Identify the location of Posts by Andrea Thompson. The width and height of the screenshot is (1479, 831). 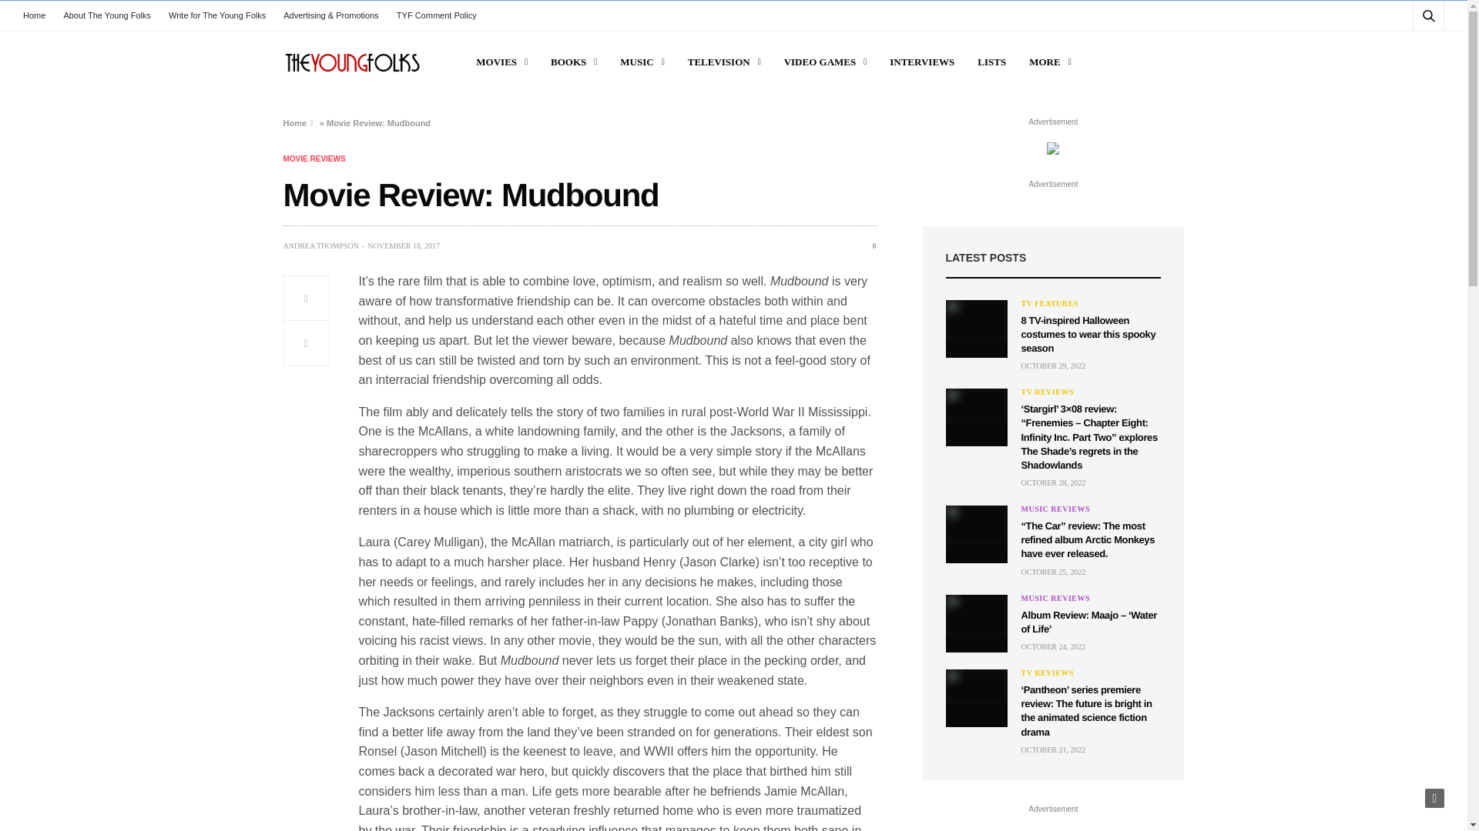
(321, 246).